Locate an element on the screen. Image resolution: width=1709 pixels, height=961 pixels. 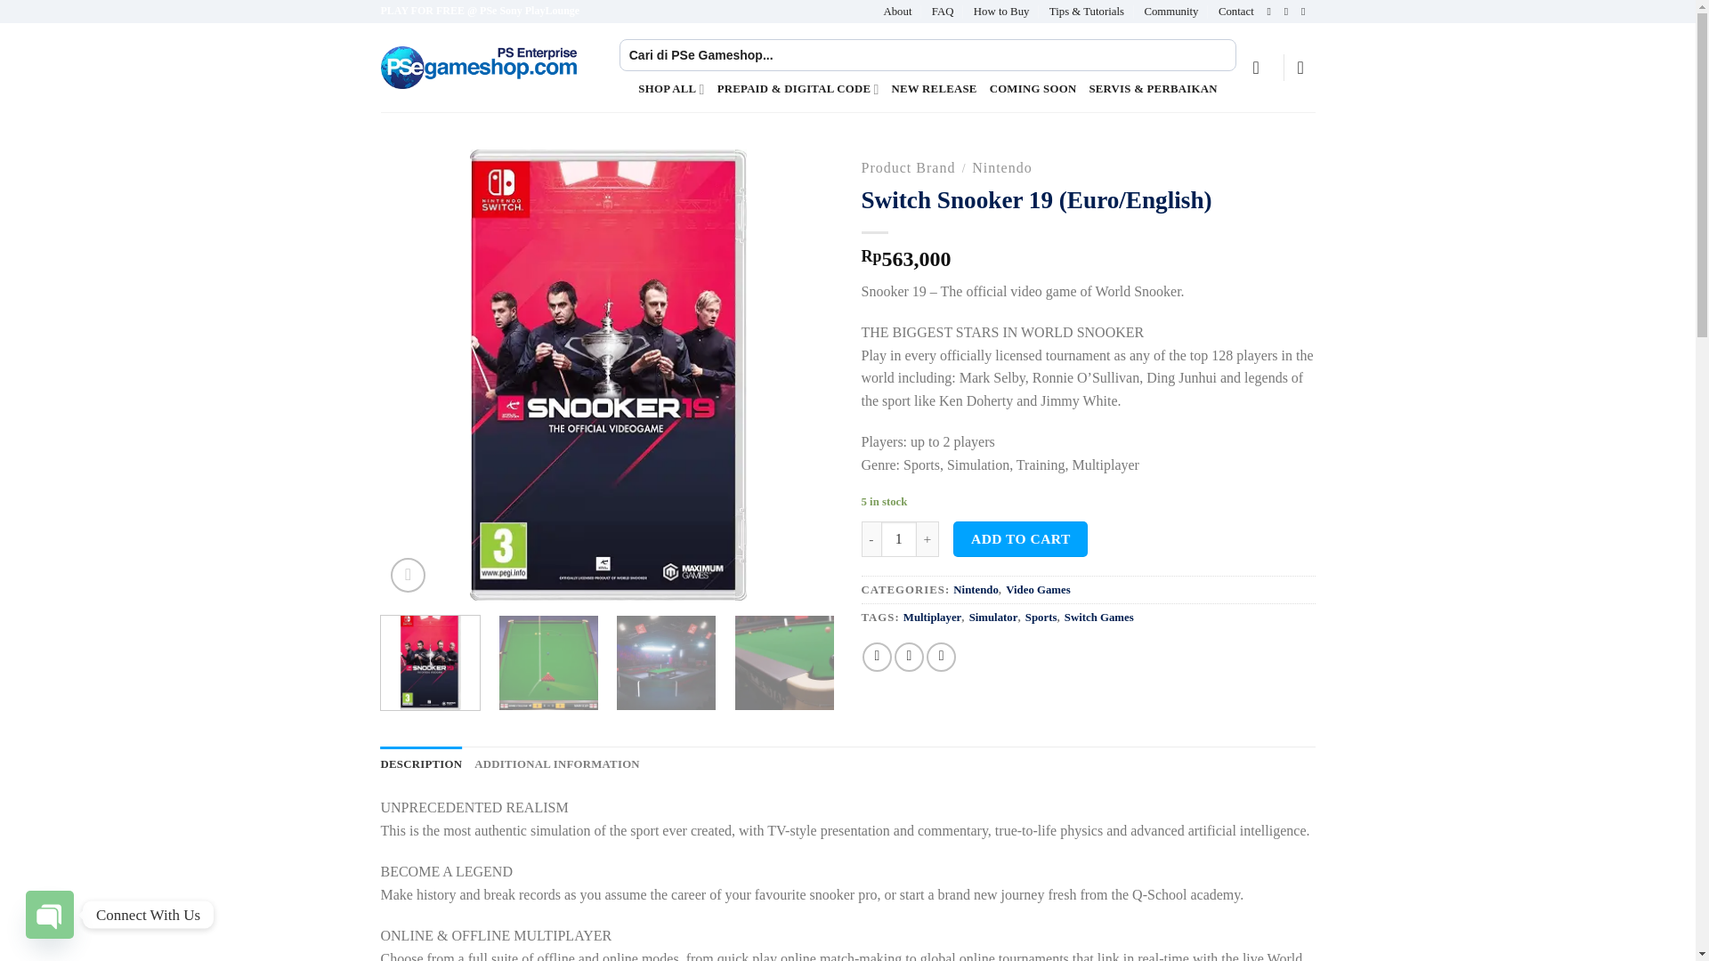
1 is located at coordinates (899, 539).